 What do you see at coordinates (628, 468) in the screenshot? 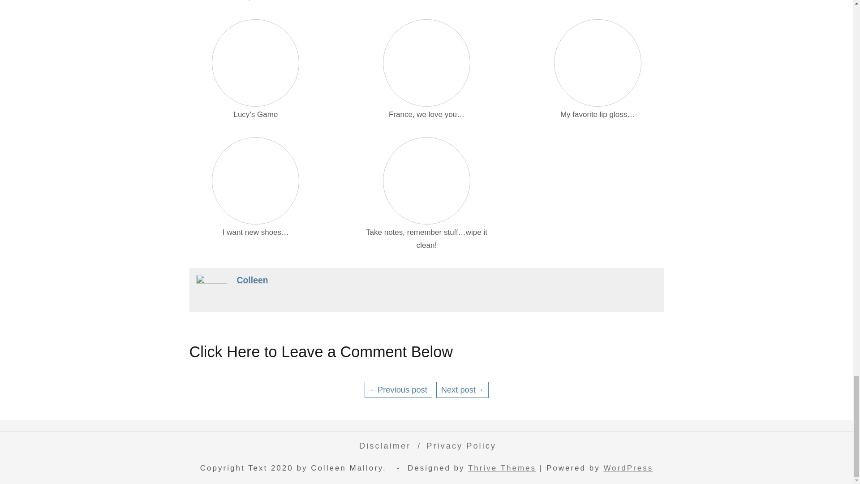
I see `WordPress` at bounding box center [628, 468].